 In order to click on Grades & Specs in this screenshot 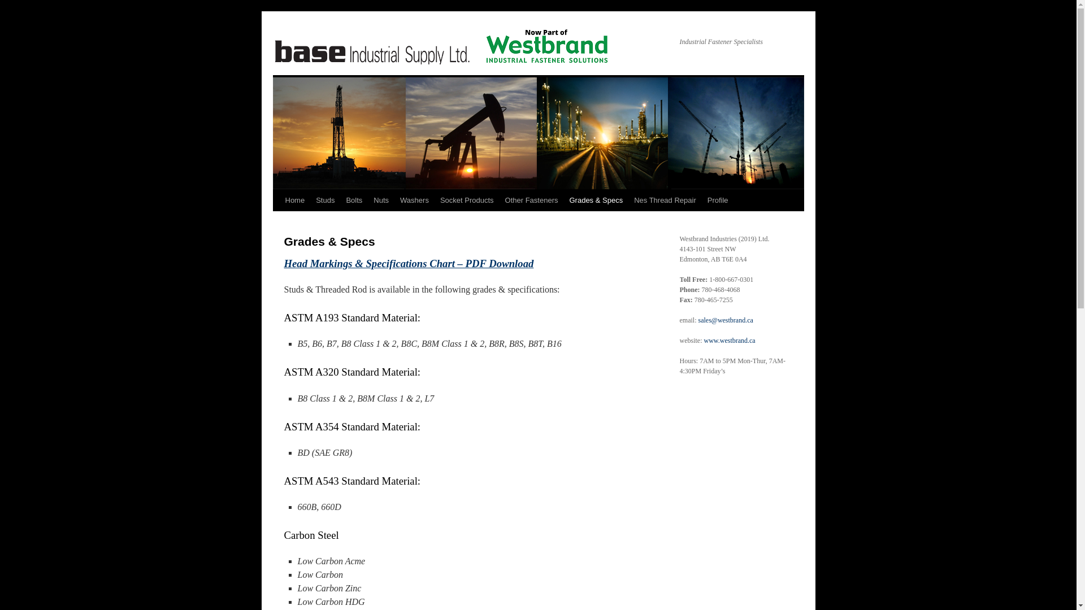, I will do `click(596, 200)`.